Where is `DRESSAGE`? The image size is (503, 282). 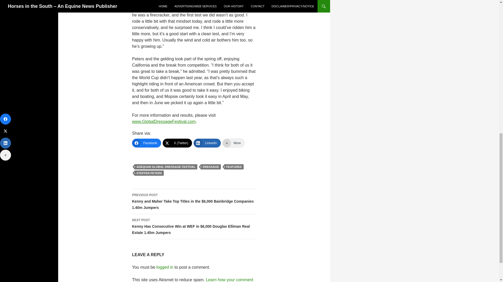
DRESSAGE is located at coordinates (211, 167).